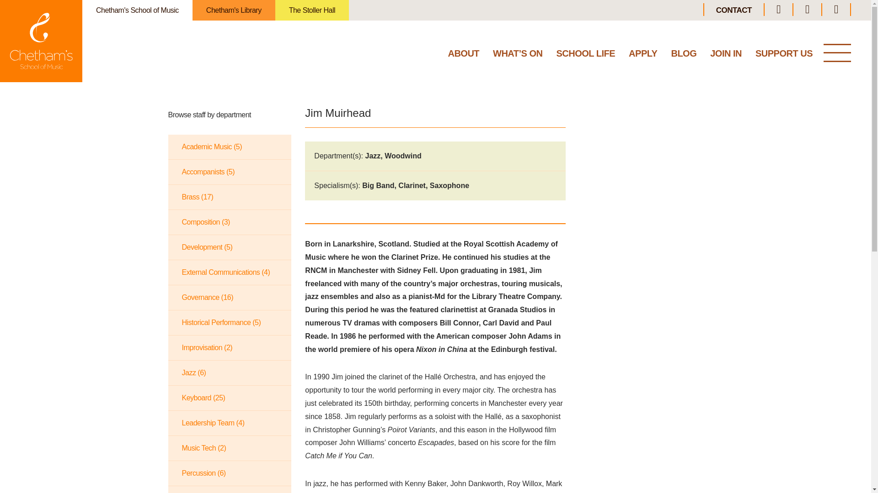 The height and width of the screenshot is (493, 878). I want to click on Chetham's Library, so click(234, 10).